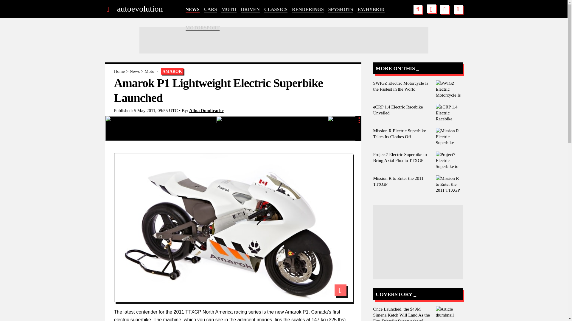  I want to click on News, so click(135, 71).